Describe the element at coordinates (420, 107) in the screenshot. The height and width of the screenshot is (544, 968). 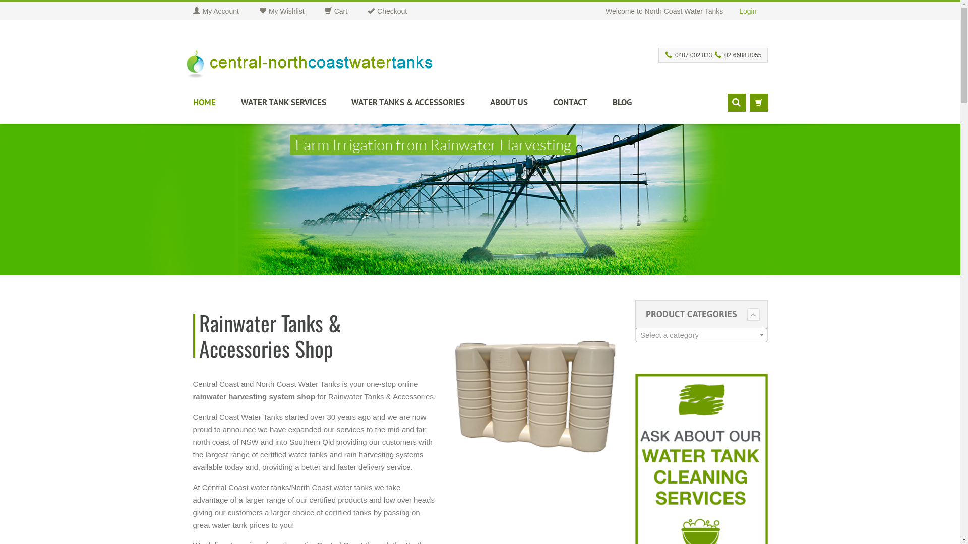
I see `WATER TANKS & ACCESSORIES` at that location.